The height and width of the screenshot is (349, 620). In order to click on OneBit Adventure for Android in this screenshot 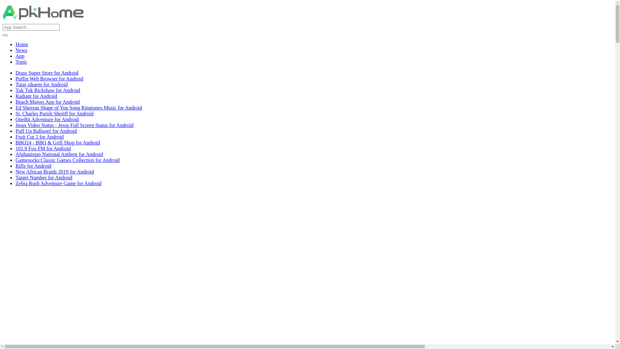, I will do `click(47, 120)`.